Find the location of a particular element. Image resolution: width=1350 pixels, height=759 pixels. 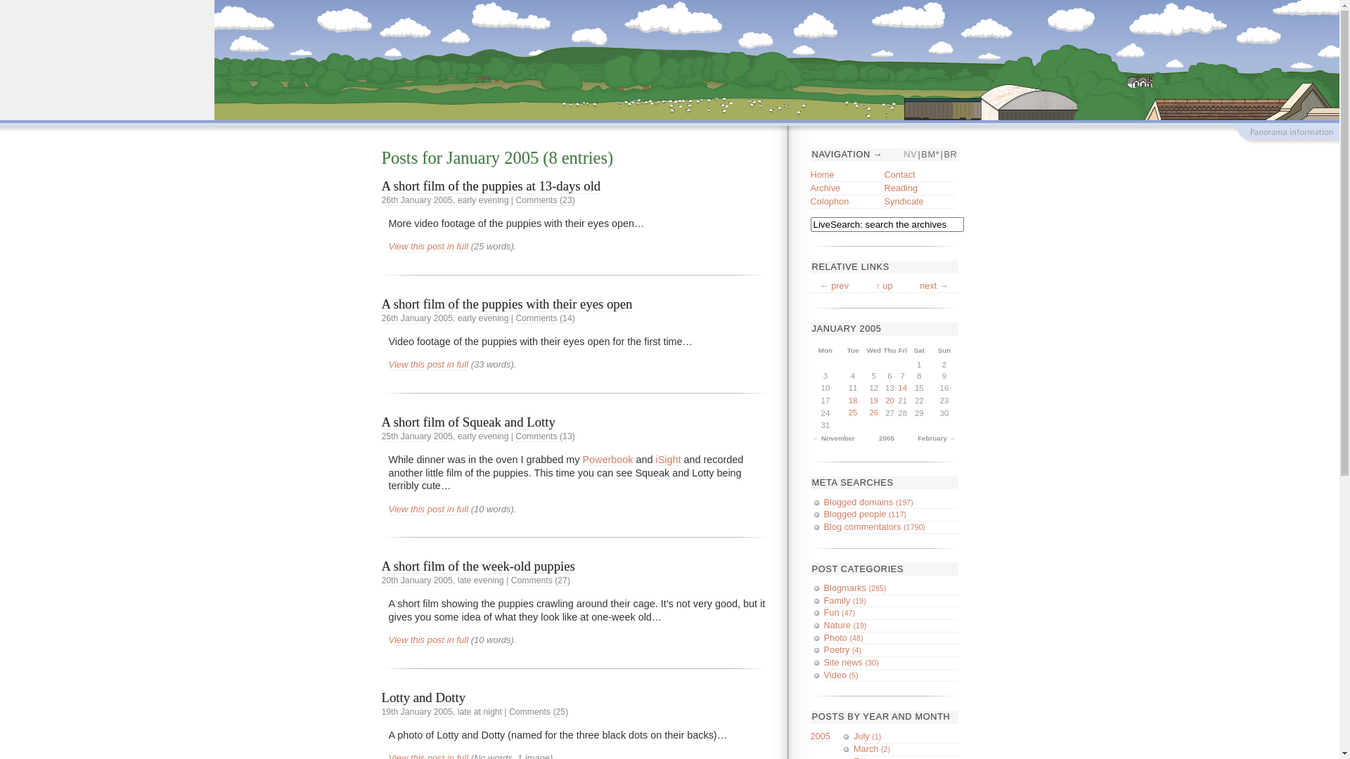

Lotty and Dotty is located at coordinates (423, 698).